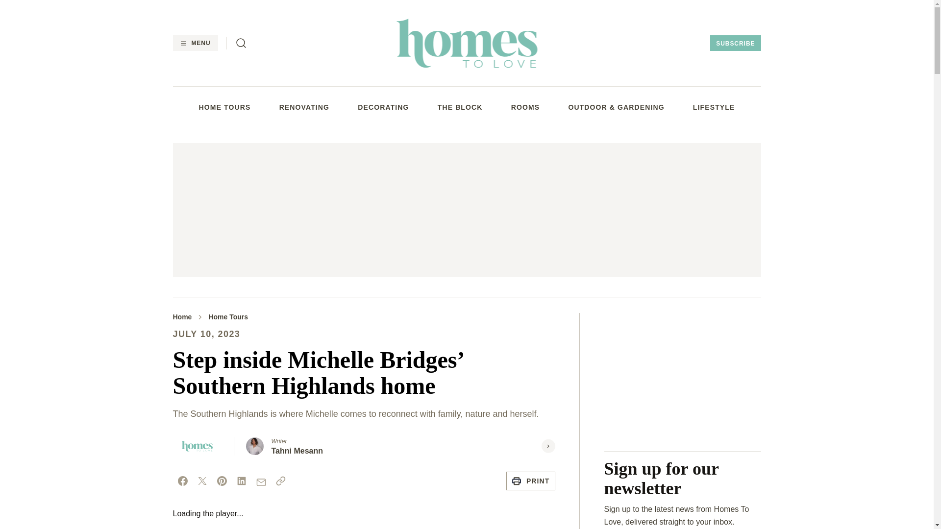 The height and width of the screenshot is (529, 941). What do you see at coordinates (195, 43) in the screenshot?
I see `MENU` at bounding box center [195, 43].